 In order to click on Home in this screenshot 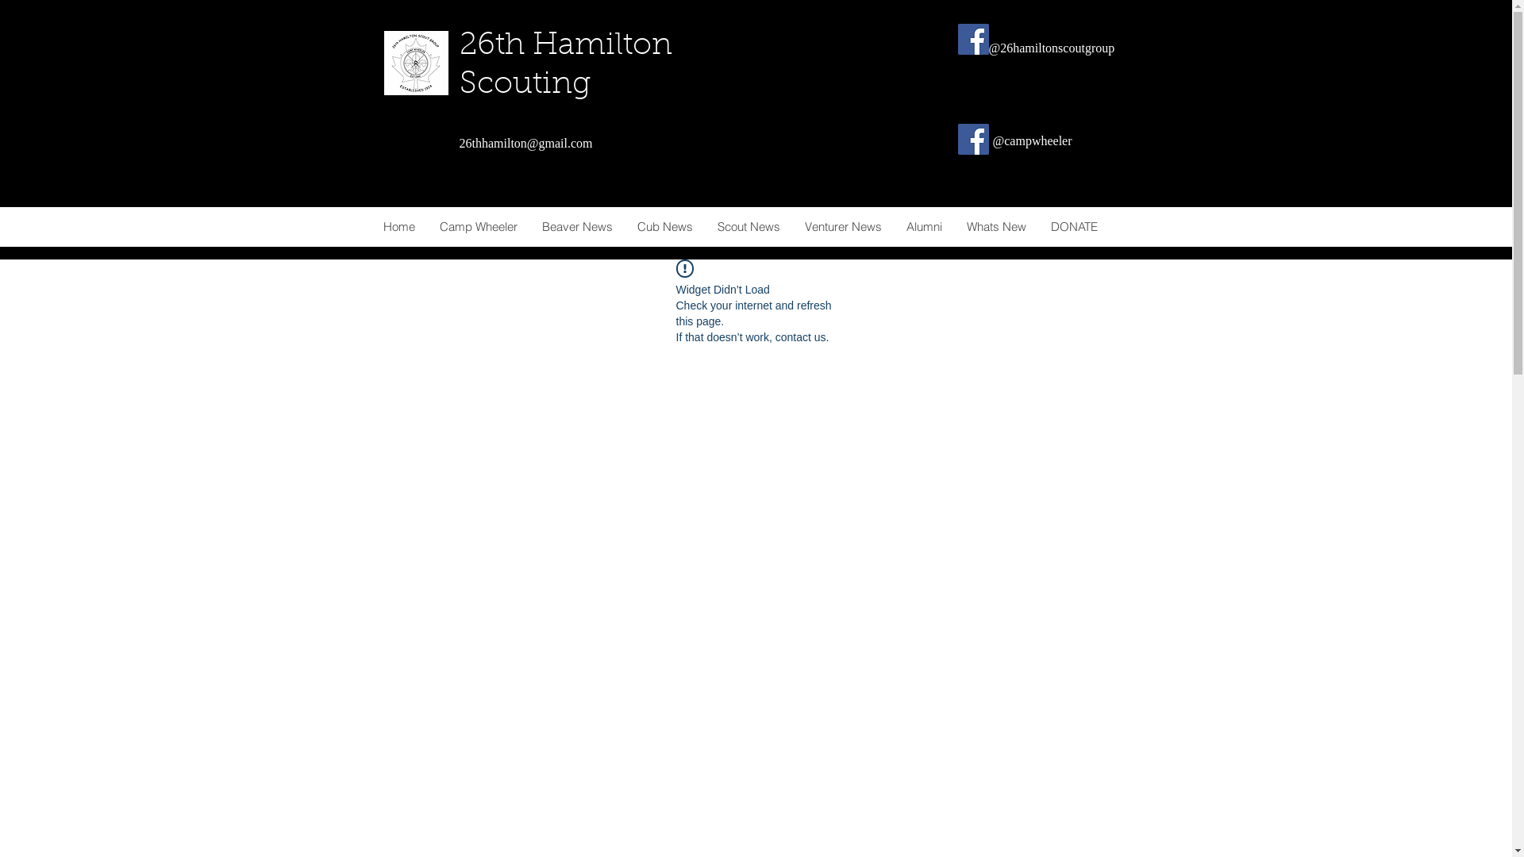, I will do `click(399, 227)`.